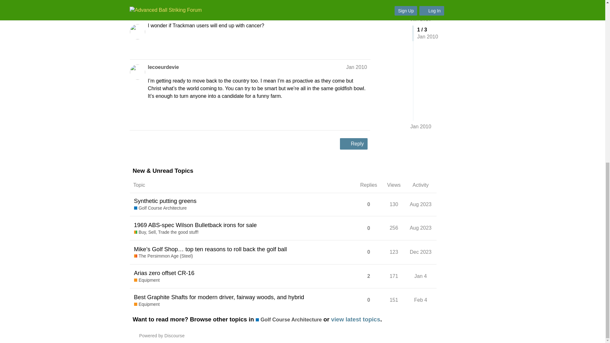 The height and width of the screenshot is (343, 610). Describe the element at coordinates (356, 67) in the screenshot. I see `Post date` at that location.